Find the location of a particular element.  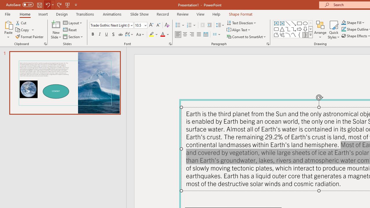

Oval is located at coordinates (305, 23).